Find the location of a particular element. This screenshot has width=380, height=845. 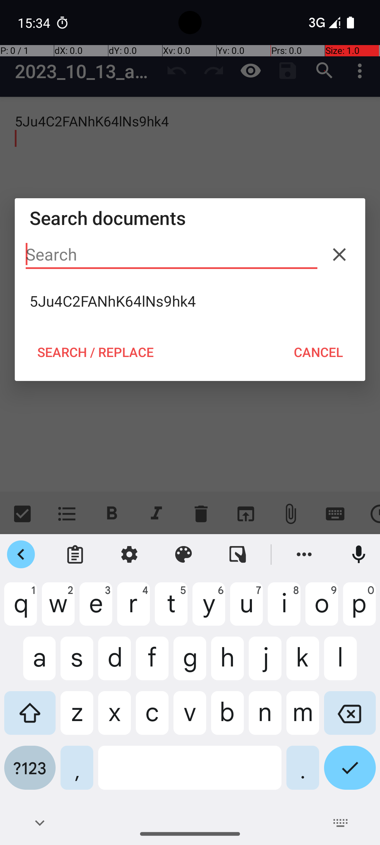

5Ju4C2FANhK64lNs9hk4 is located at coordinates (190, 301).